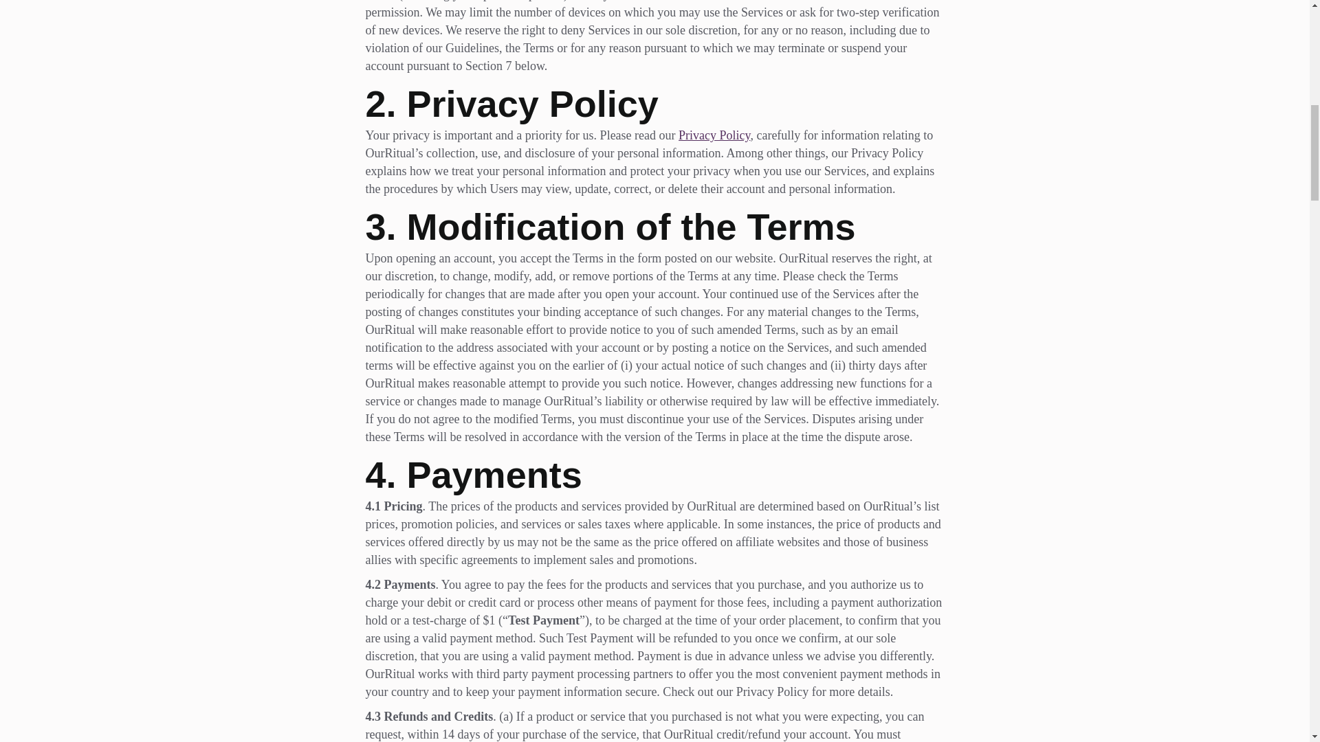 This screenshot has width=1320, height=742. Describe the element at coordinates (714, 135) in the screenshot. I see `Privacy Policy` at that location.